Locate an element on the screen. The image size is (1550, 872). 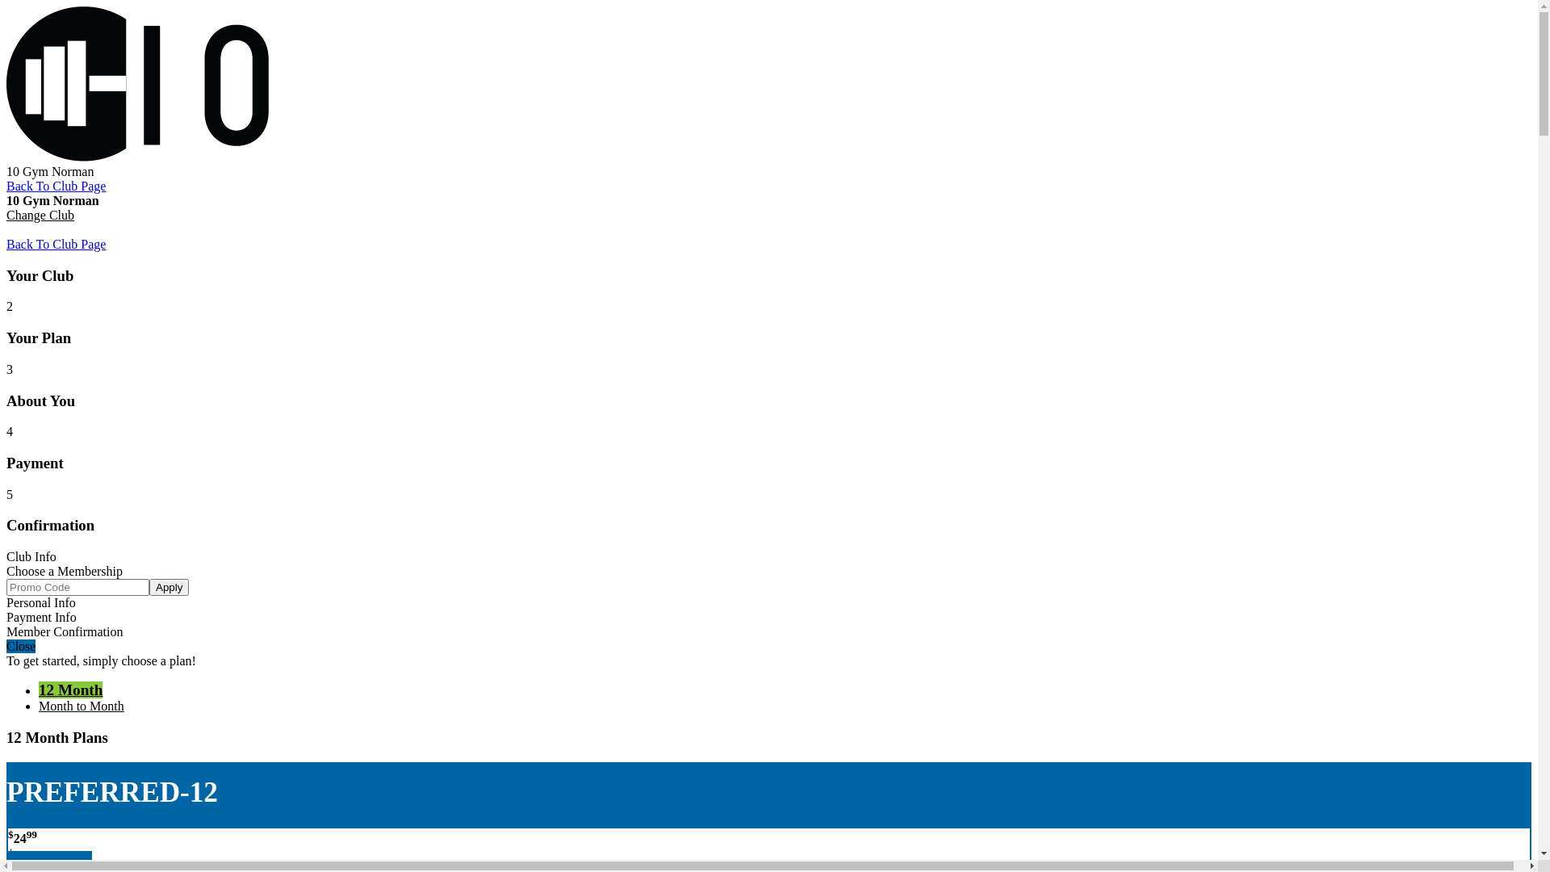
Month to Month is located at coordinates (82, 706).